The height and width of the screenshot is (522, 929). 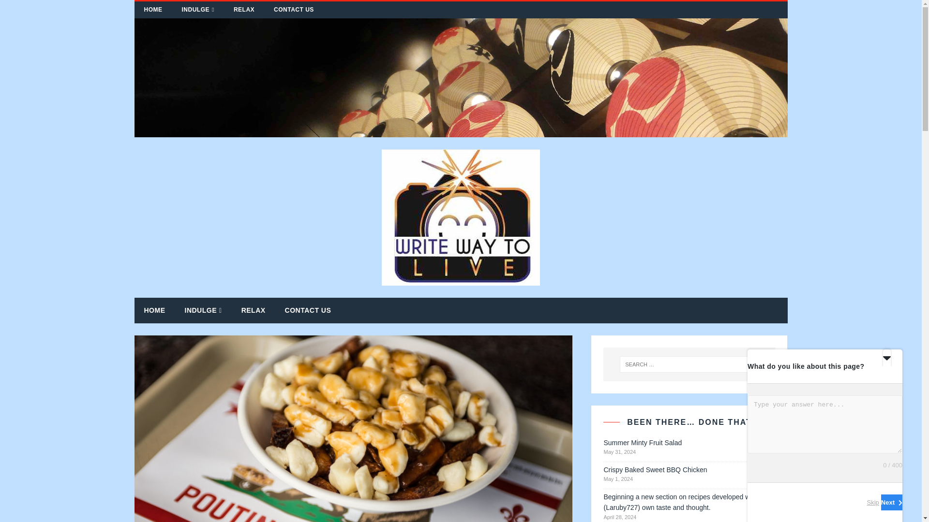 I want to click on HOME, so click(x=155, y=310).